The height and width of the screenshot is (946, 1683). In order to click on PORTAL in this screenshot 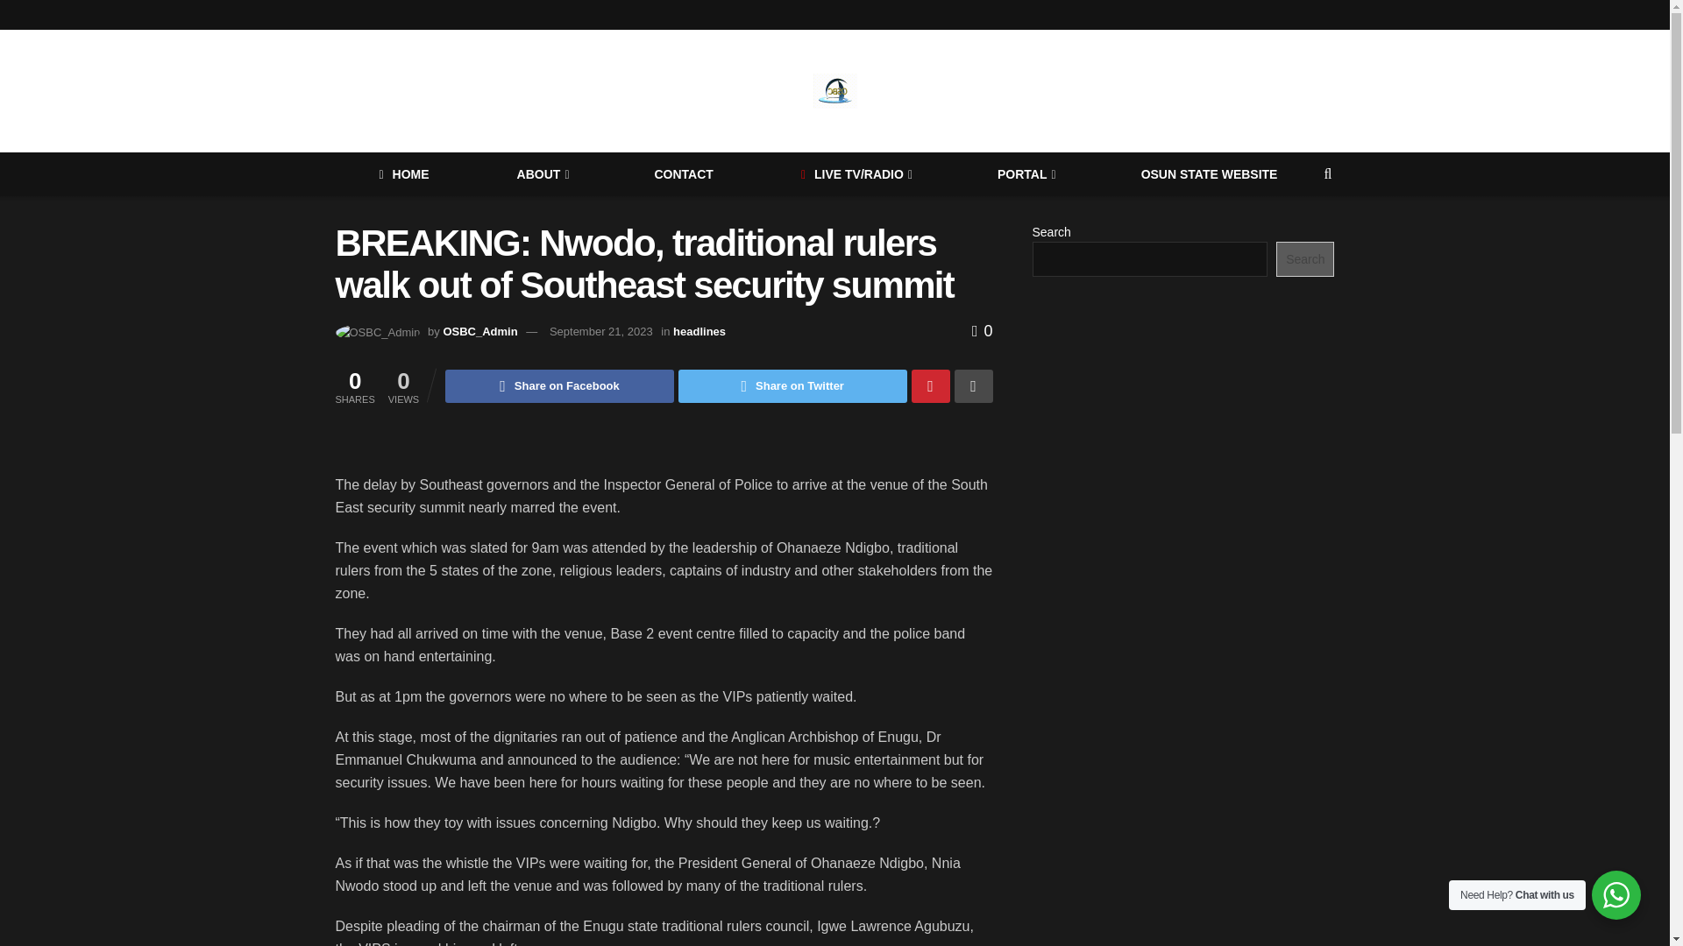, I will do `click(1026, 173)`.